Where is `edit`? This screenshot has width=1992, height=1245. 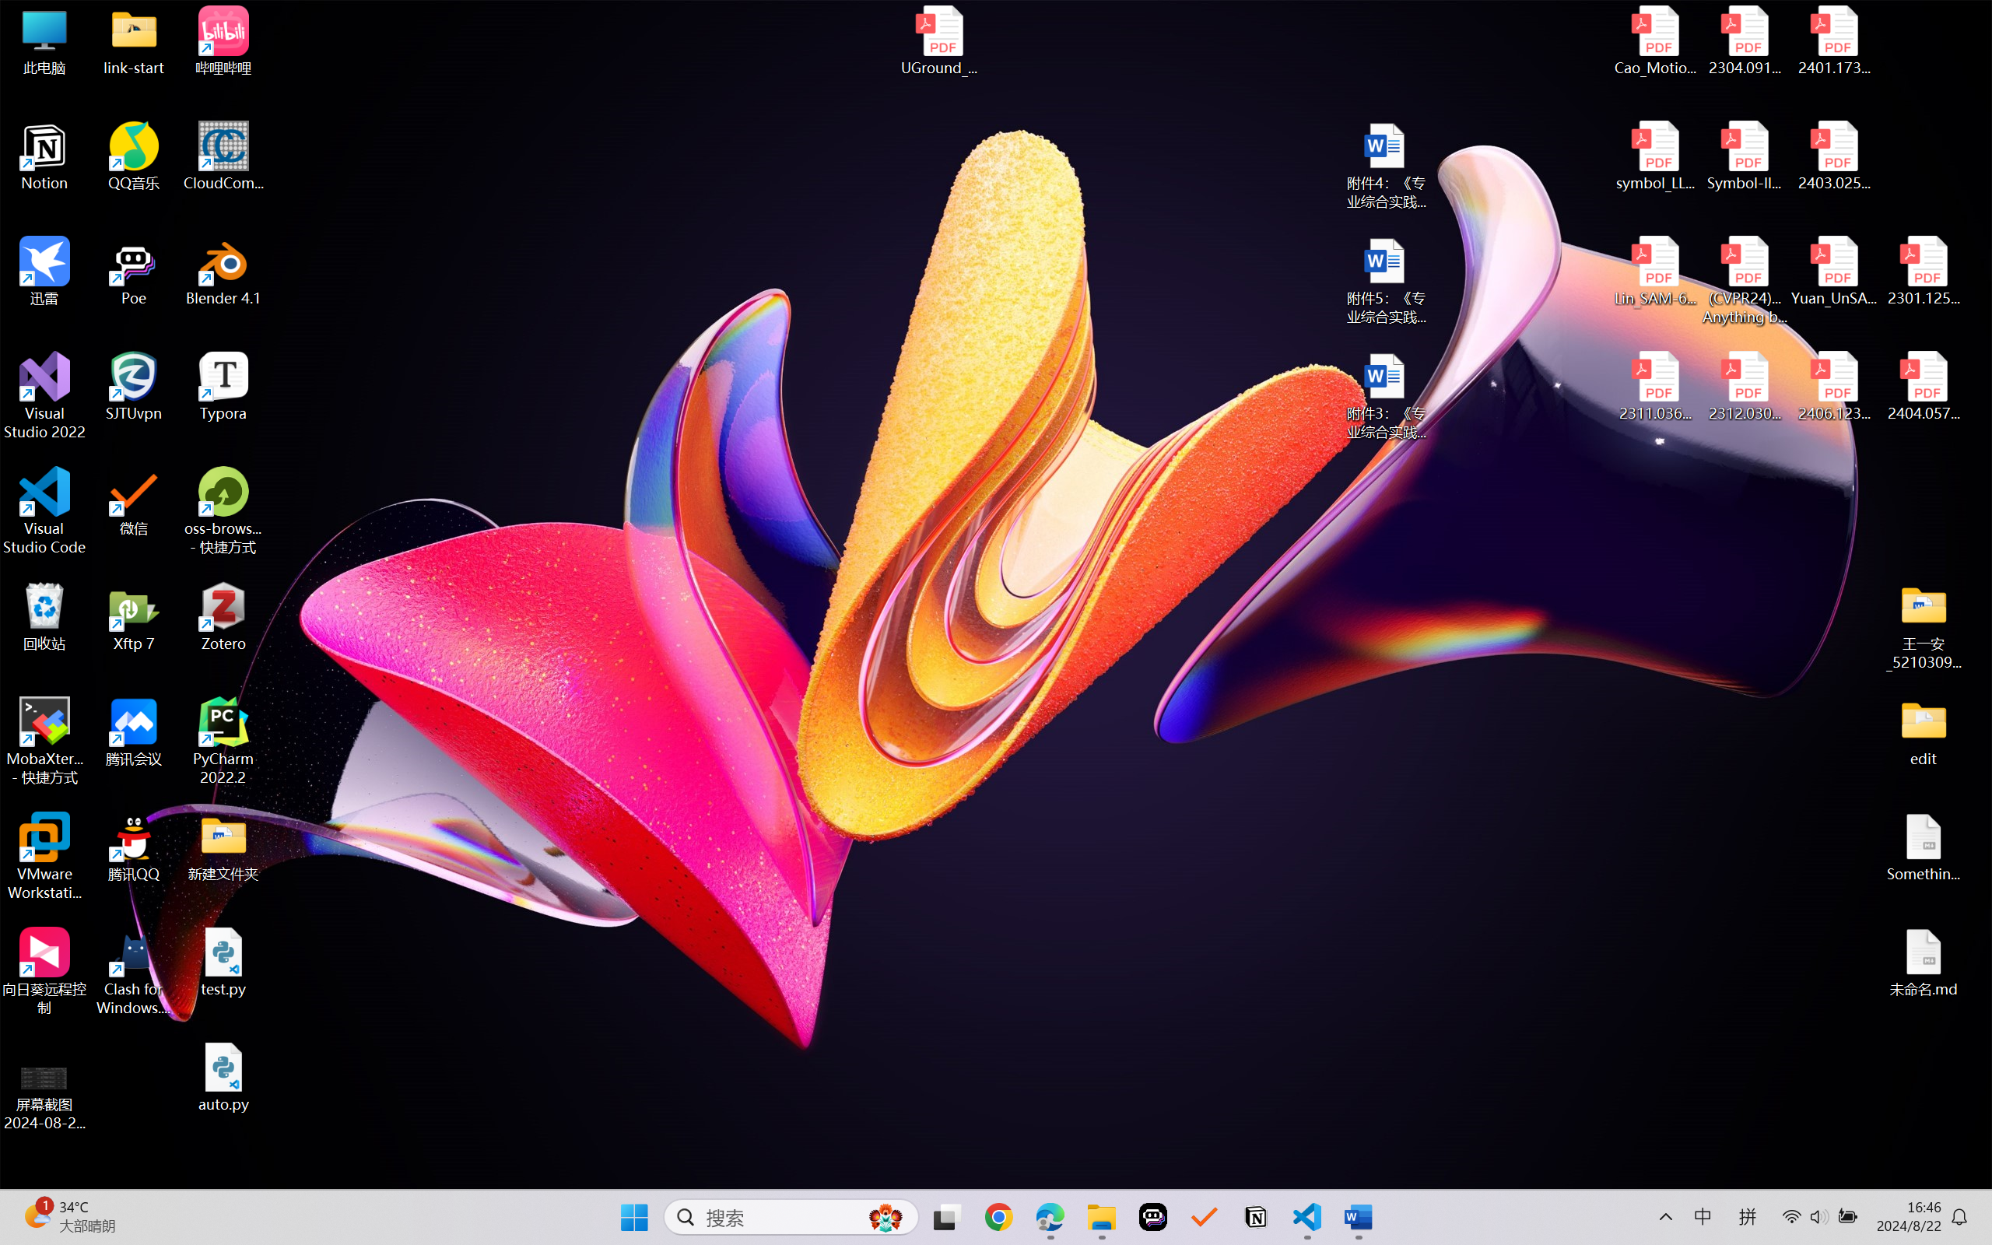
edit is located at coordinates (1924, 731).